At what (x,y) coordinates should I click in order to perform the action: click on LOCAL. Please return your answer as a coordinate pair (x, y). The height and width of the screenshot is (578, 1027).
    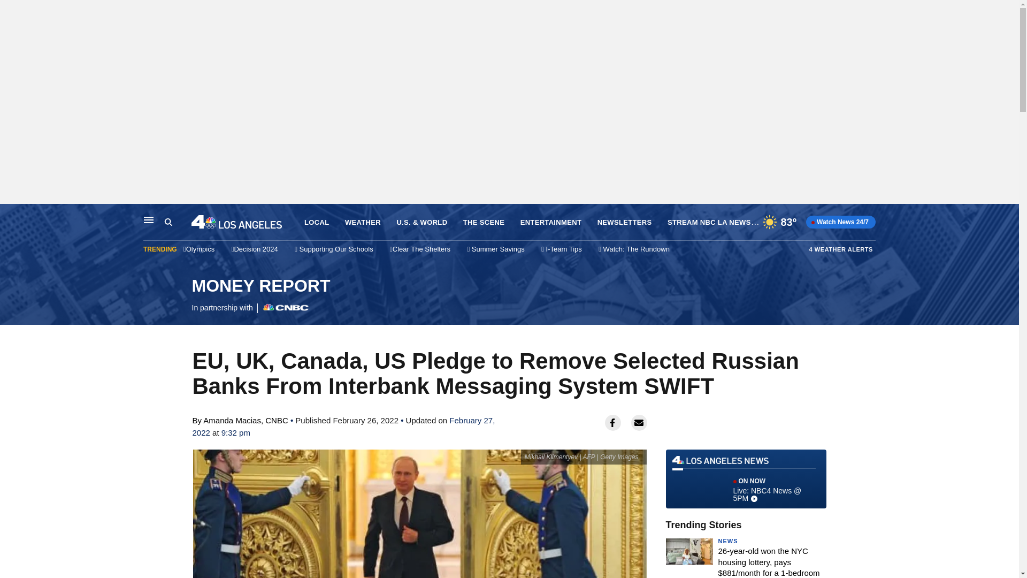
    Looking at the image, I should click on (316, 223).